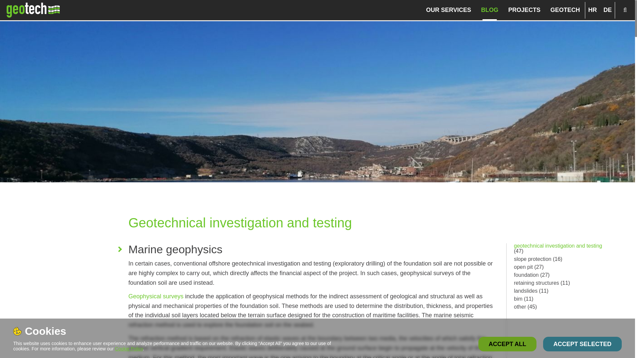 This screenshot has height=358, width=637. Describe the element at coordinates (490, 10) in the screenshot. I see `BLOG` at that location.